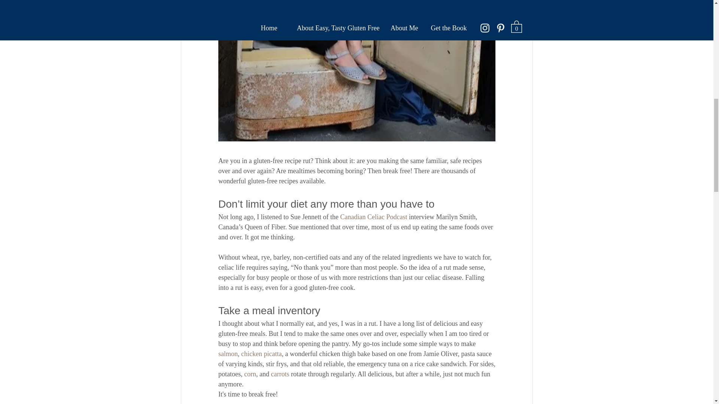 This screenshot has width=719, height=404. What do you see at coordinates (227, 353) in the screenshot?
I see `salmon` at bounding box center [227, 353].